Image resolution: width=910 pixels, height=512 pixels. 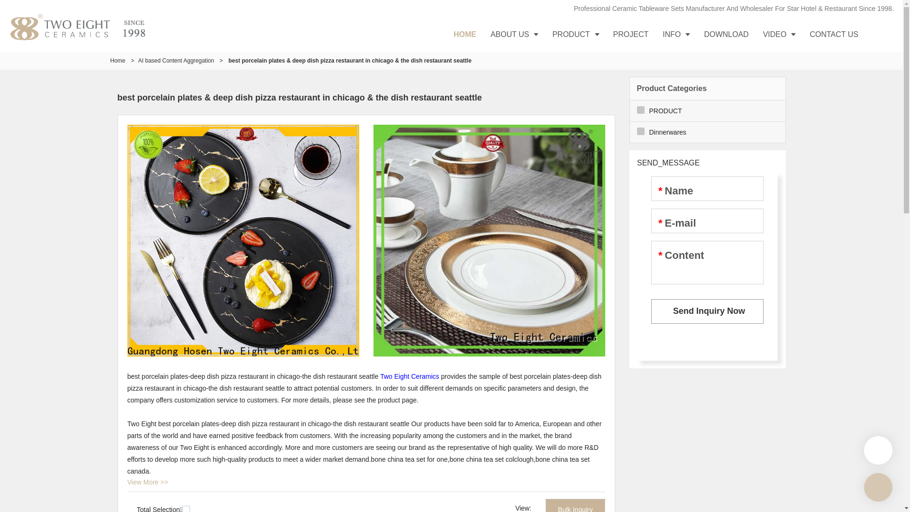 I want to click on INFO, so click(x=676, y=35).